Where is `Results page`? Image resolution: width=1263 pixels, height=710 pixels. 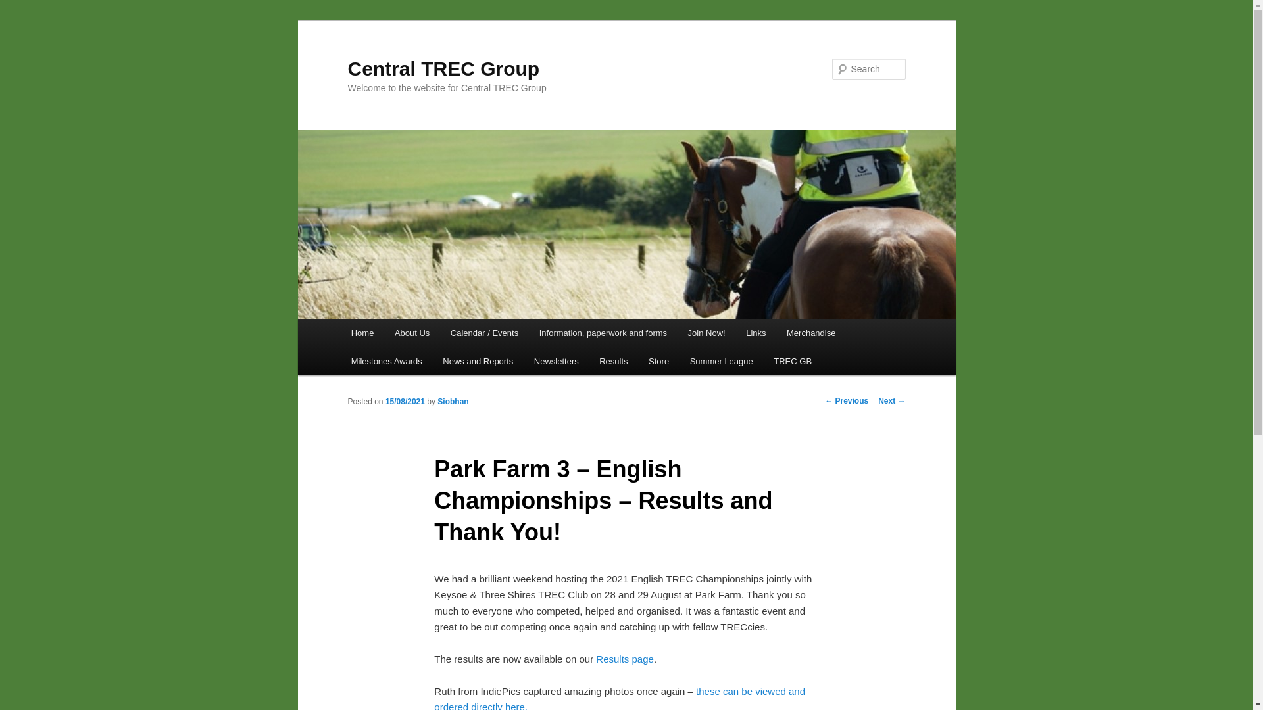 Results page is located at coordinates (624, 659).